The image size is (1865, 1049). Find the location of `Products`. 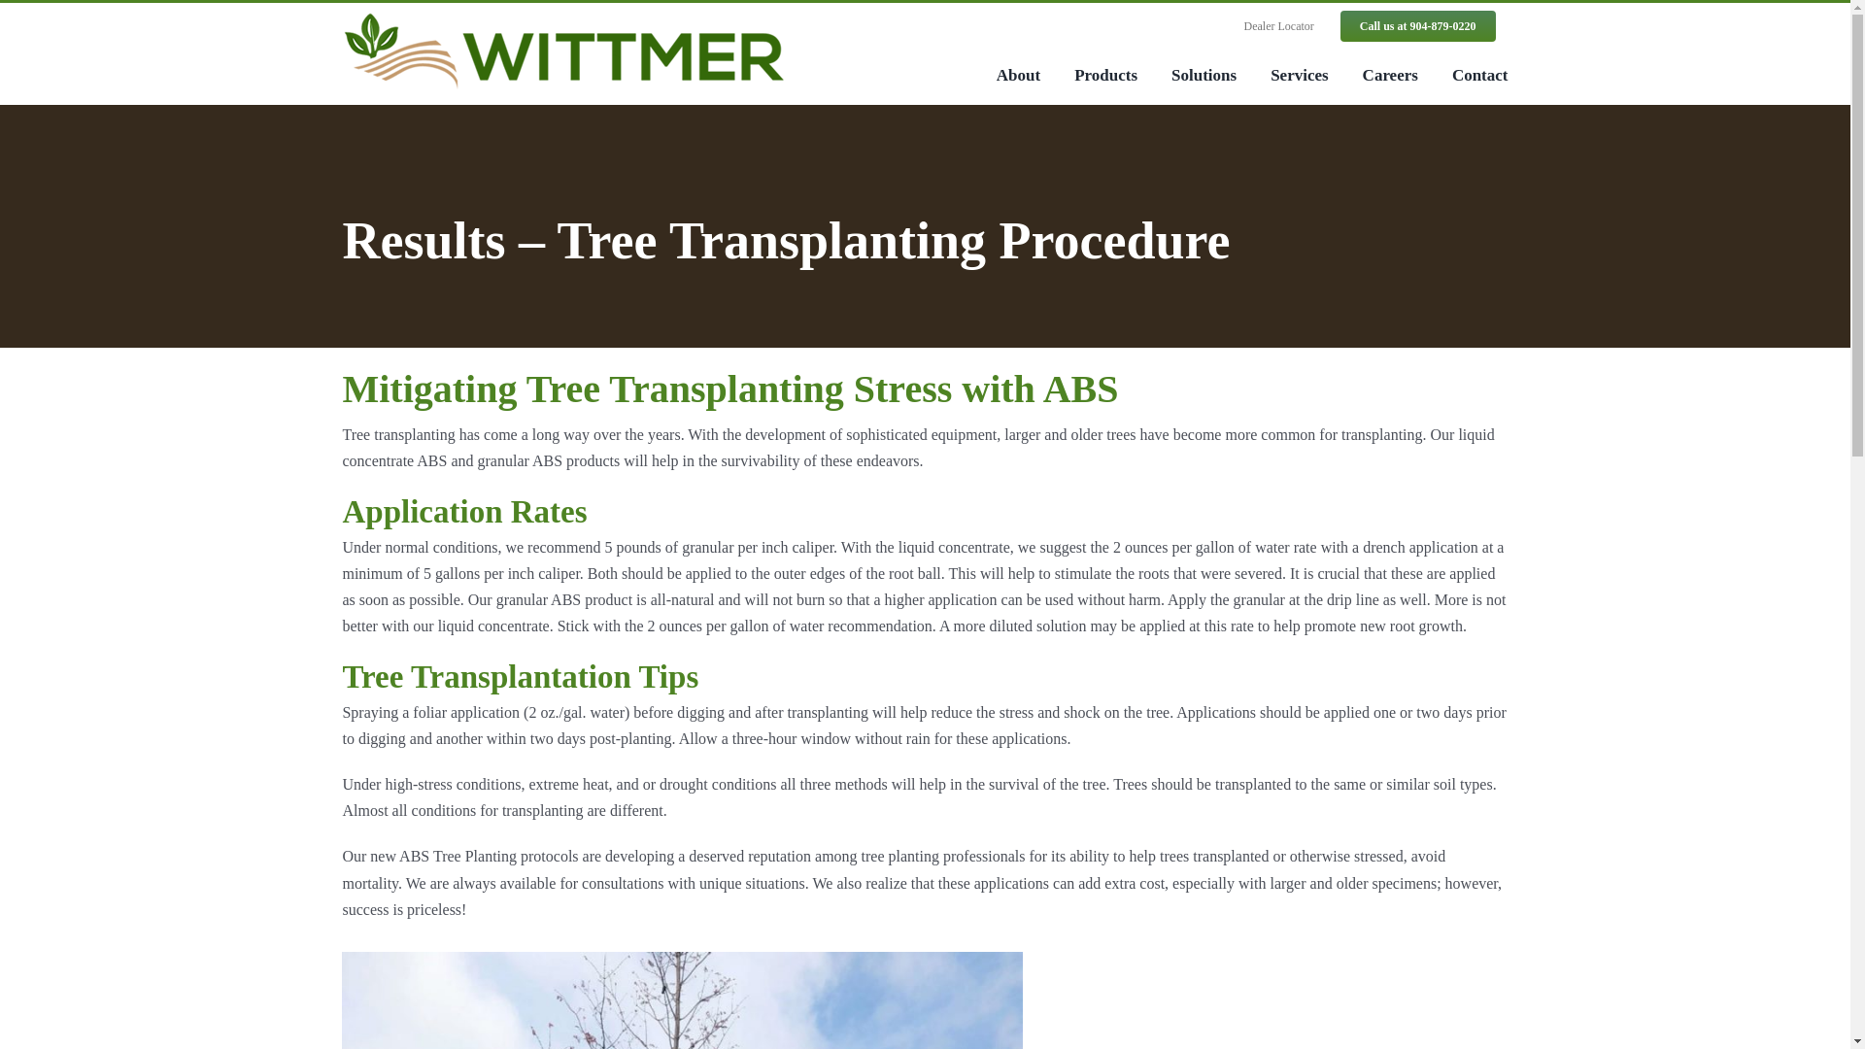

Products is located at coordinates (1105, 74).